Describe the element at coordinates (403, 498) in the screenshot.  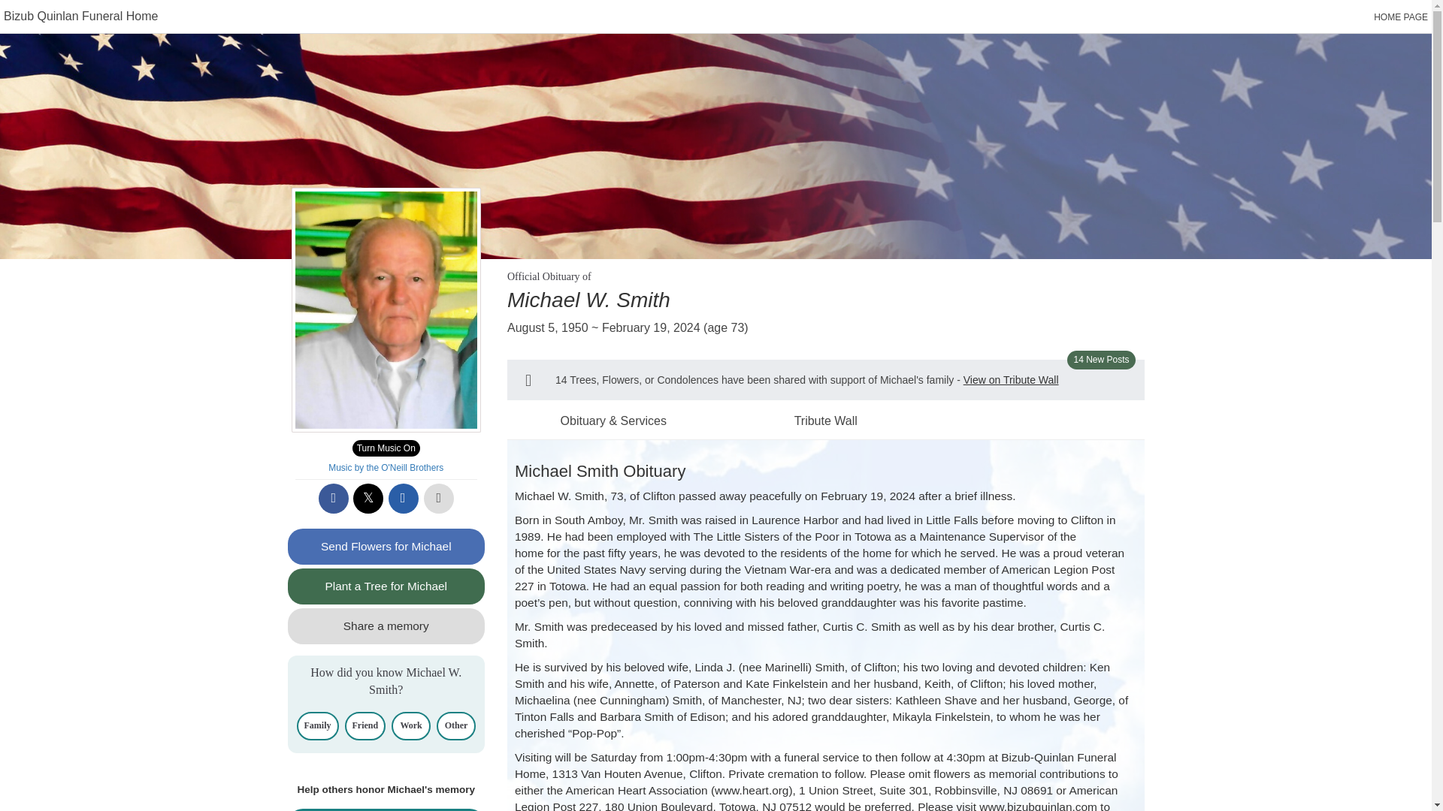
I see `Share via email` at that location.